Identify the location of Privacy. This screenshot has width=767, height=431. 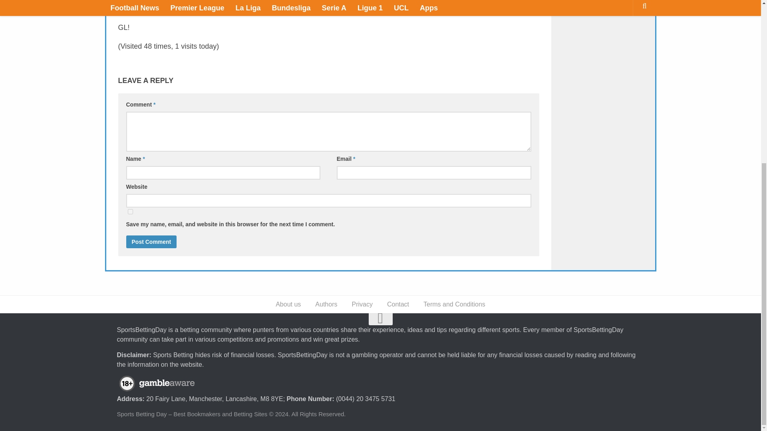
(362, 304).